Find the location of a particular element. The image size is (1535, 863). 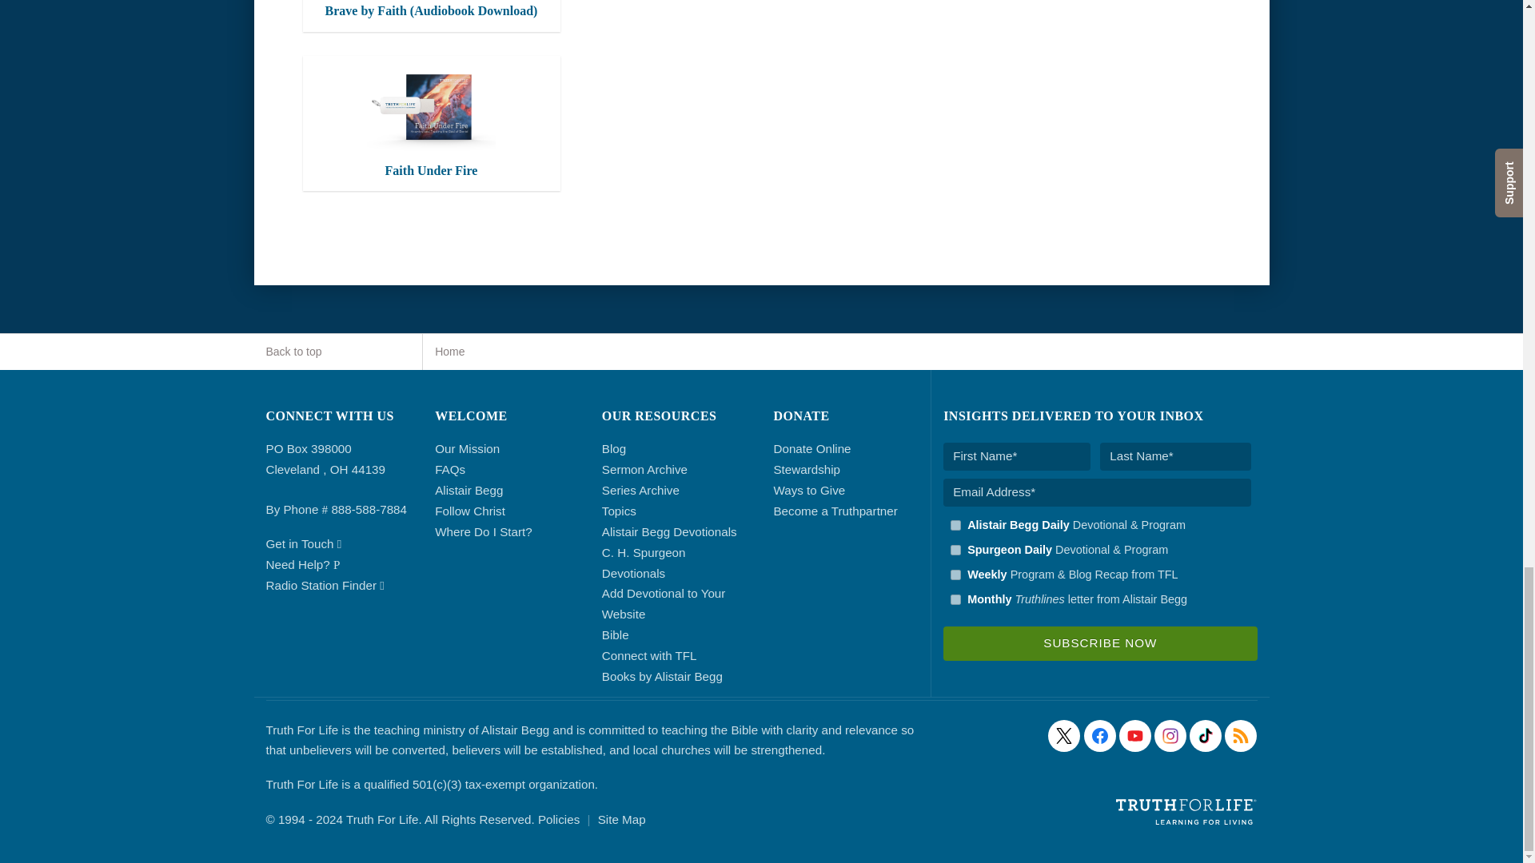

Alistair Begg Daily Devotional is located at coordinates (955, 526).